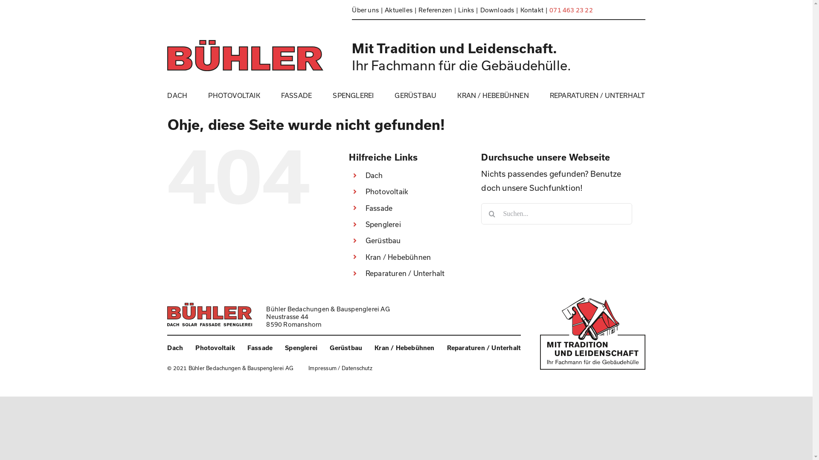  What do you see at coordinates (405, 273) in the screenshot?
I see `Reparaturen / Unterhalt` at bounding box center [405, 273].